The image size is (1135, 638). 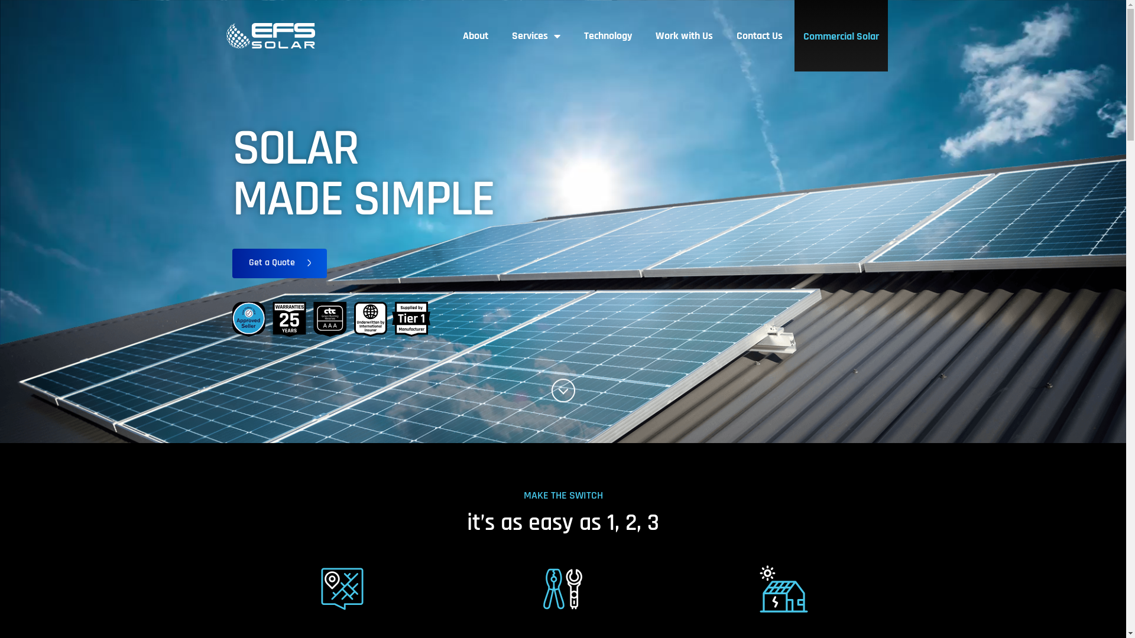 What do you see at coordinates (342, 589) in the screenshot?
I see `Asset 30 - EFS Solar - EFS Solar` at bounding box center [342, 589].